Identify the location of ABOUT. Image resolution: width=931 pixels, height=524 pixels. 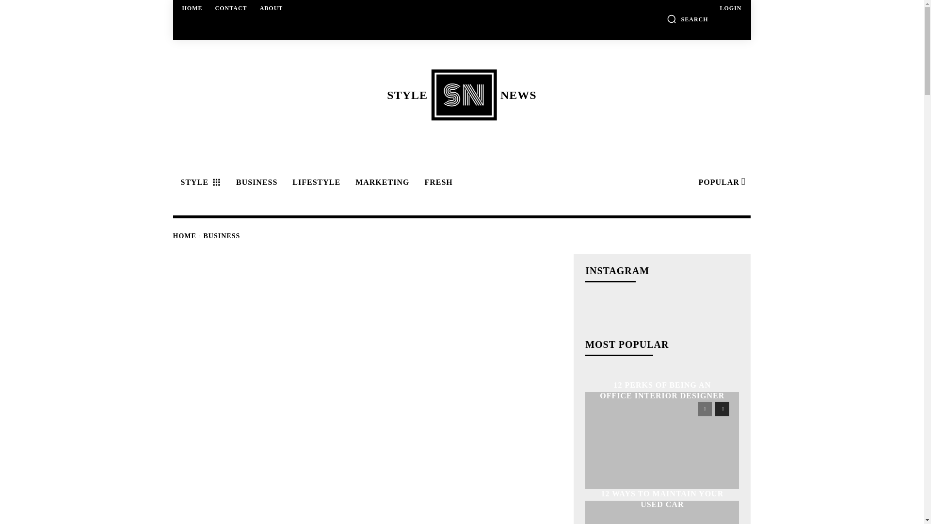
(730, 8).